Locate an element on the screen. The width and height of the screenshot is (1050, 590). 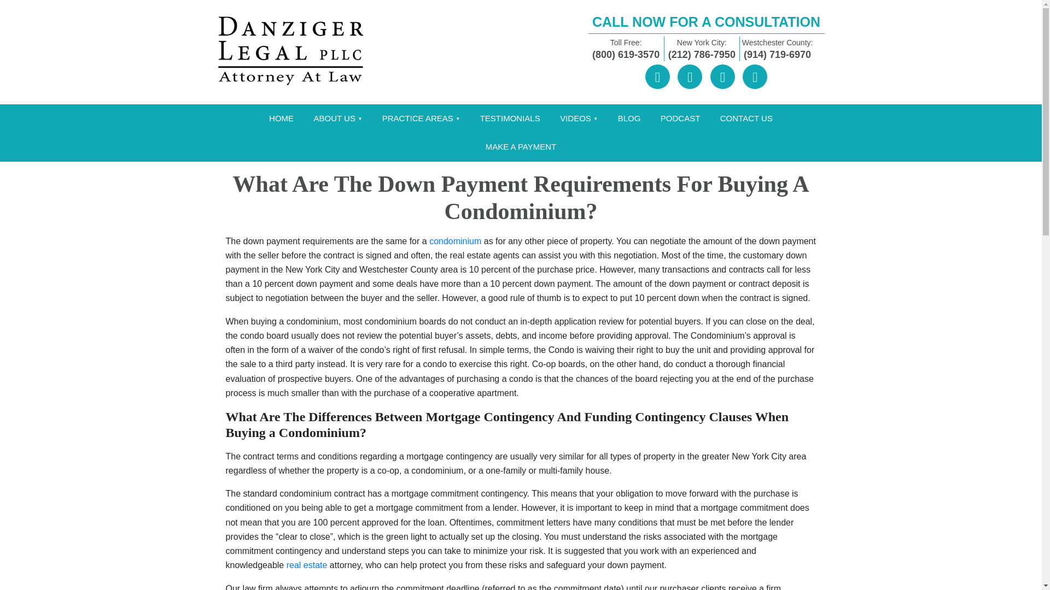
TESTIMONIALS is located at coordinates (510, 119).